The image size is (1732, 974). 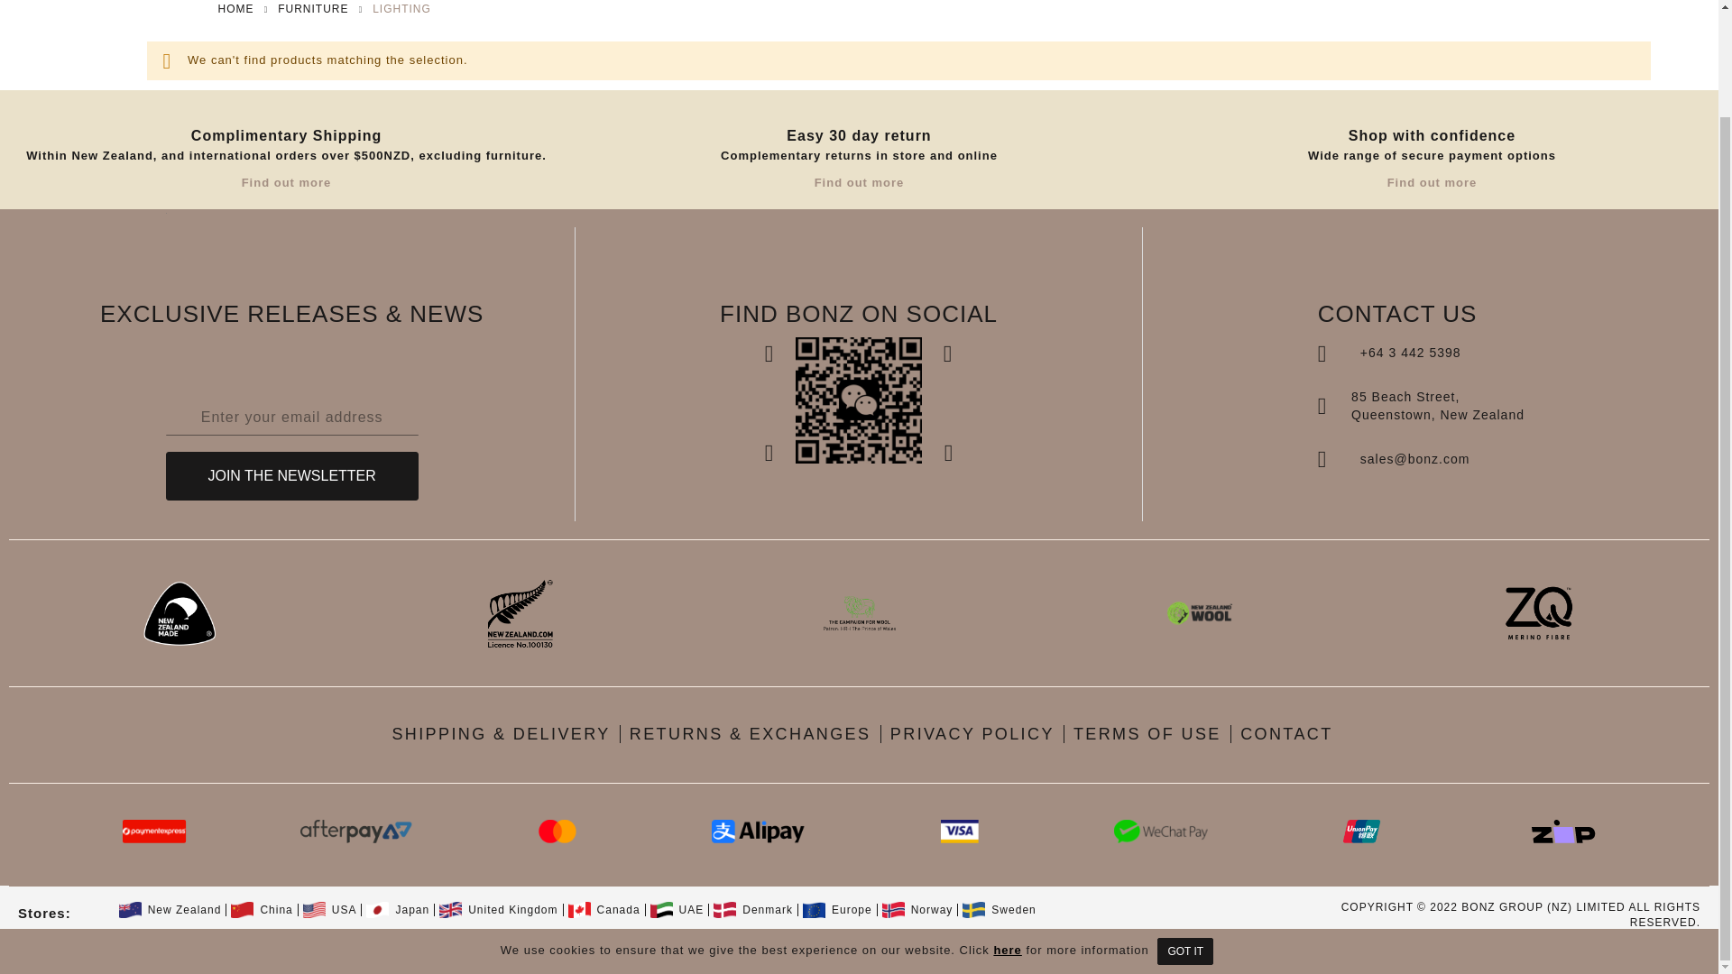 I want to click on New Zealand, so click(x=170, y=910).